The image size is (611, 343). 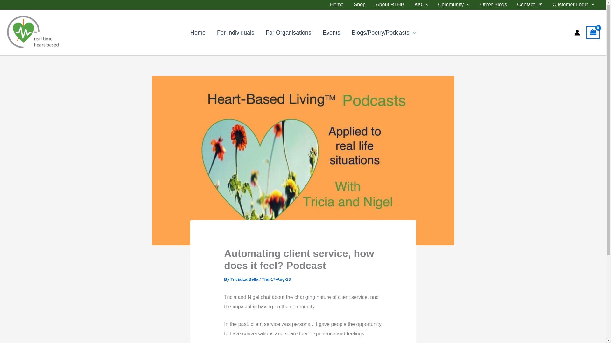 I want to click on Contact Us, so click(x=530, y=5).